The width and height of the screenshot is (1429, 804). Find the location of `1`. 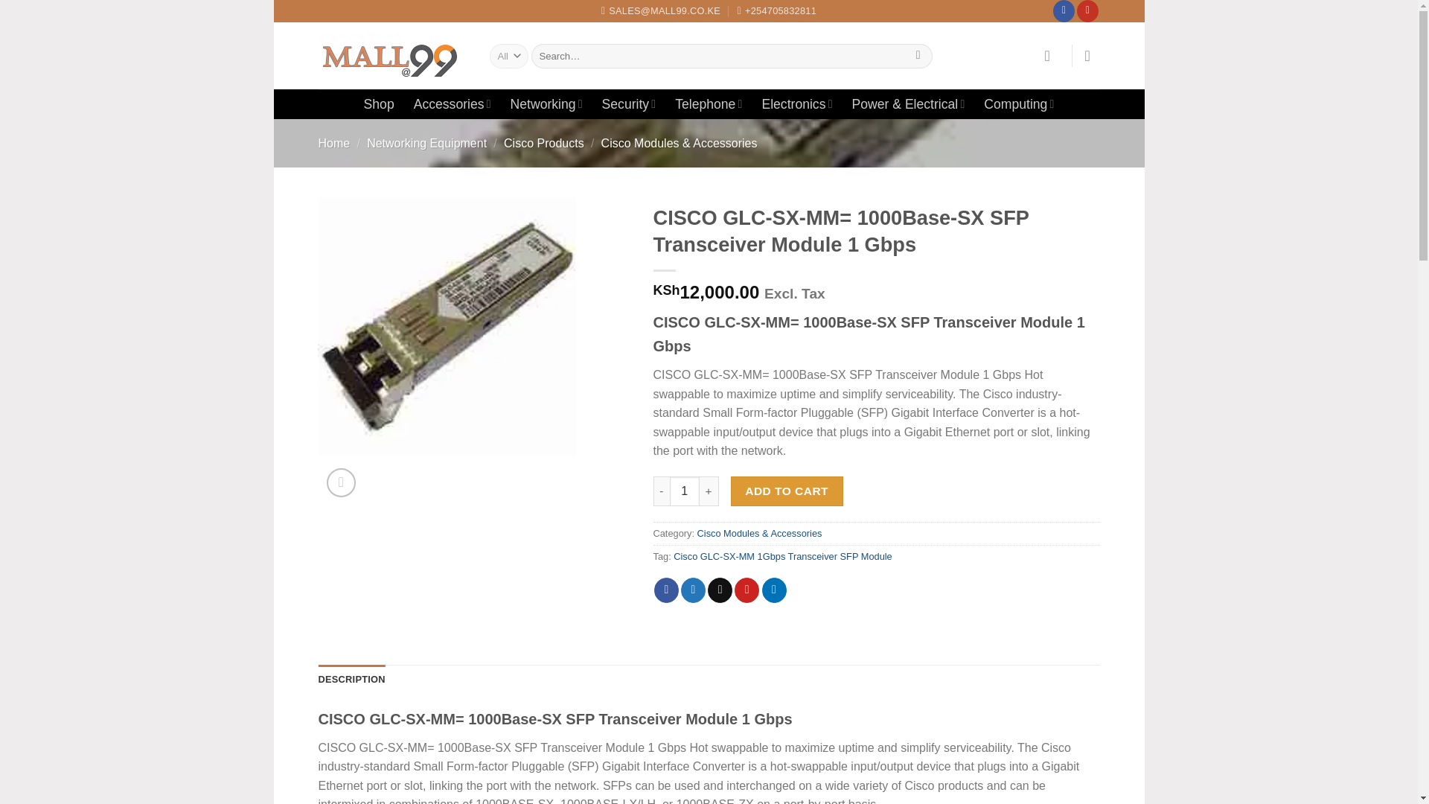

1 is located at coordinates (685, 491).